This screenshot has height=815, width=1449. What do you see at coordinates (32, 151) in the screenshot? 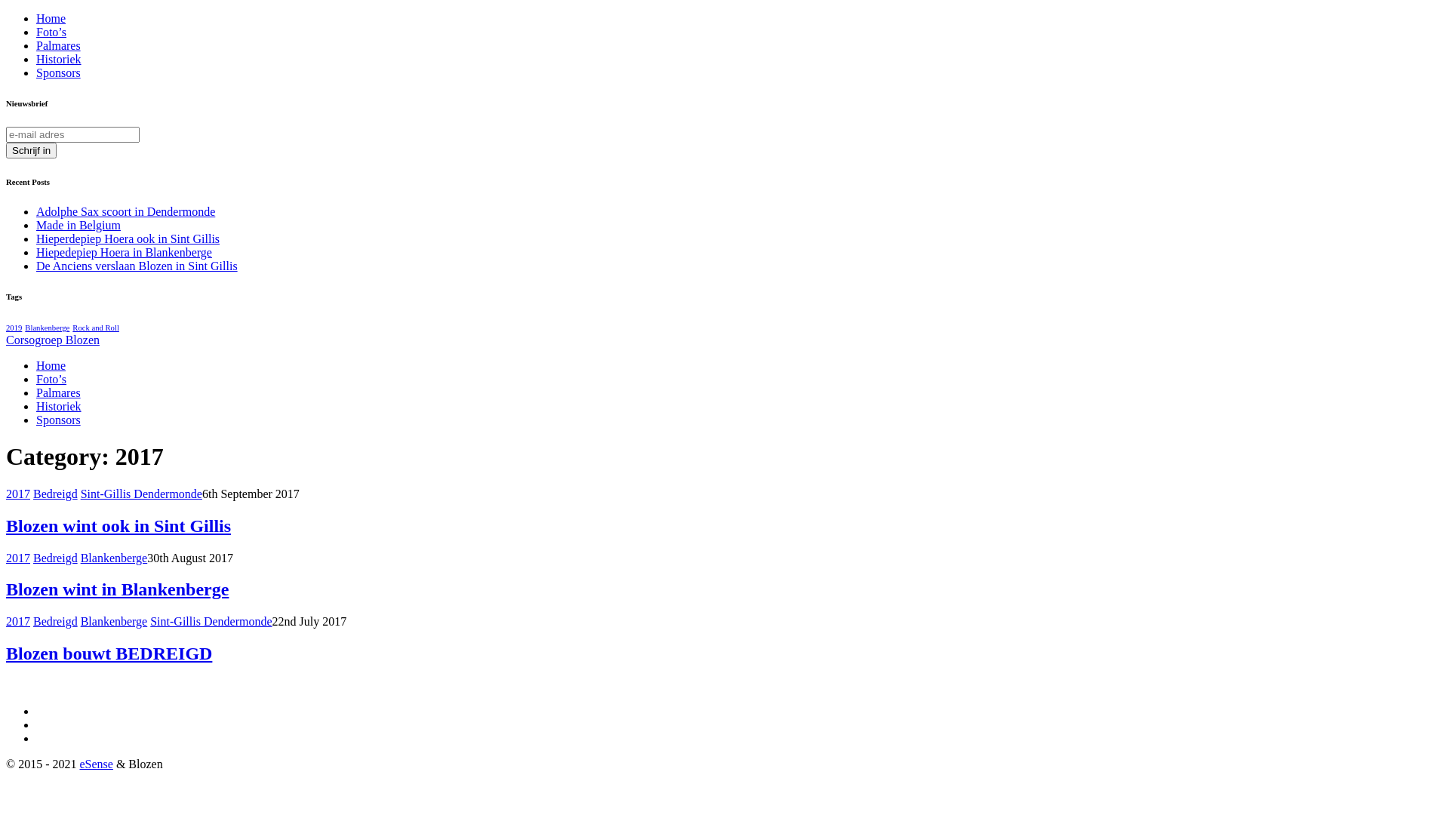
I see `Schrijf in` at bounding box center [32, 151].